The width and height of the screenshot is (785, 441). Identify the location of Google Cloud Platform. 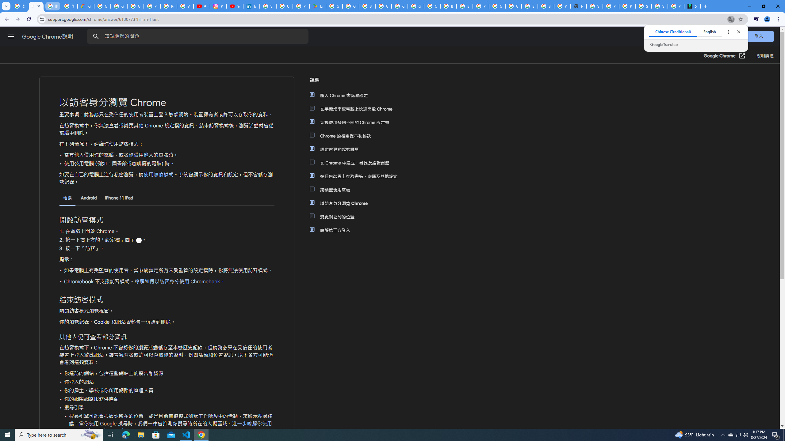
(399, 6).